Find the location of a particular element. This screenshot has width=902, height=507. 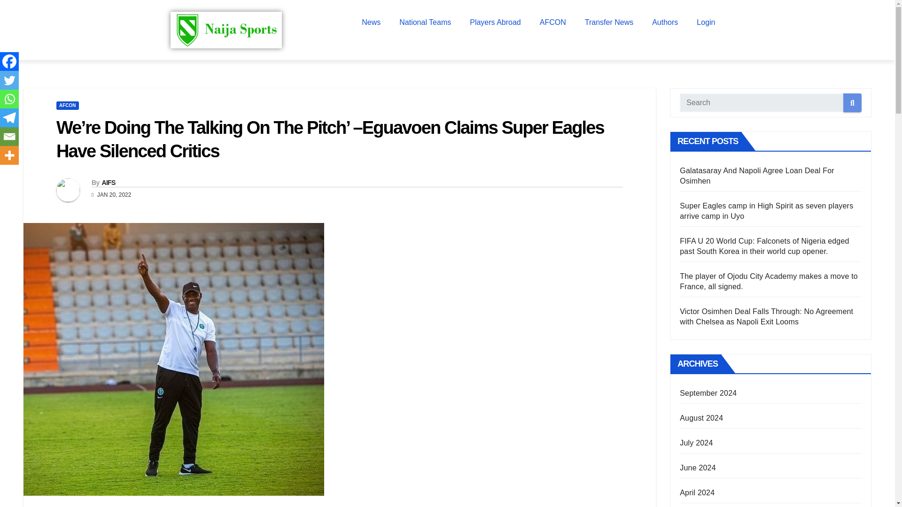

AFCON is located at coordinates (552, 23).